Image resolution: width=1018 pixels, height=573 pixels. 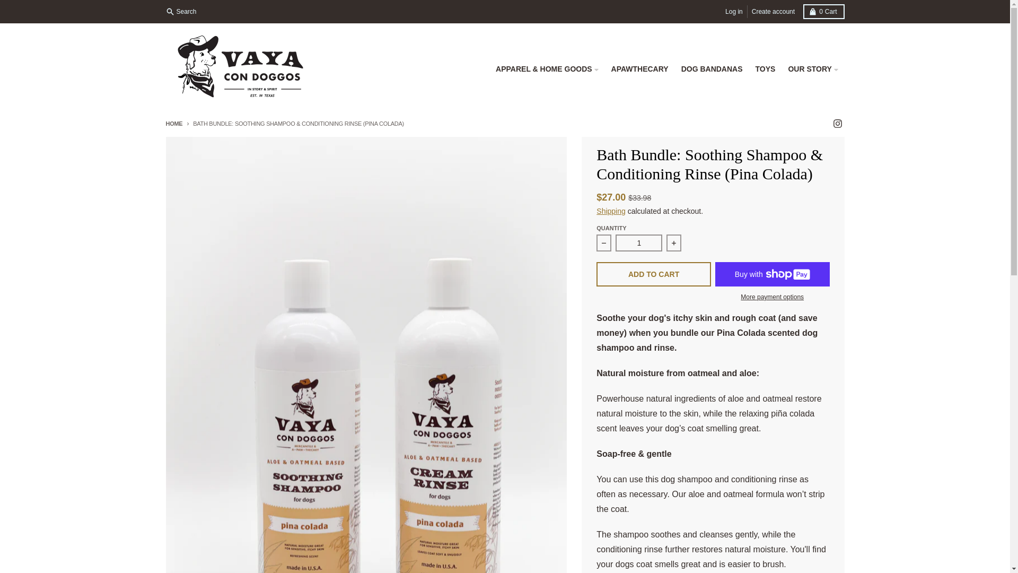 What do you see at coordinates (173, 123) in the screenshot?
I see `Search` at bounding box center [173, 123].